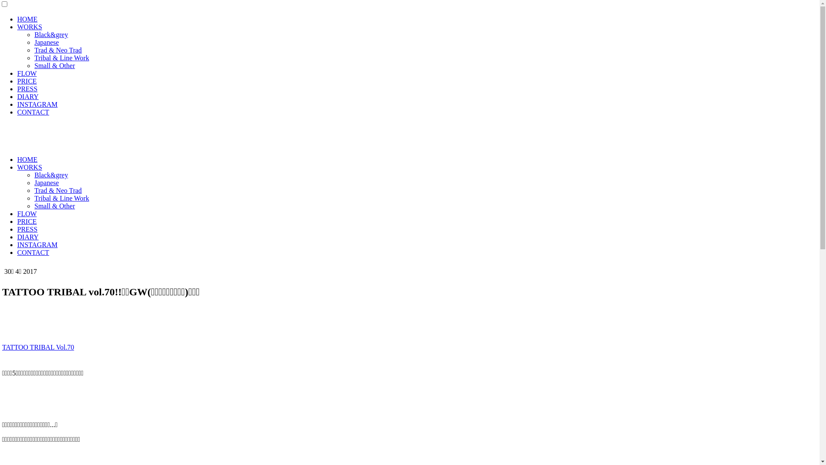 This screenshot has width=826, height=465. Describe the element at coordinates (46, 42) in the screenshot. I see `Japanese` at that location.